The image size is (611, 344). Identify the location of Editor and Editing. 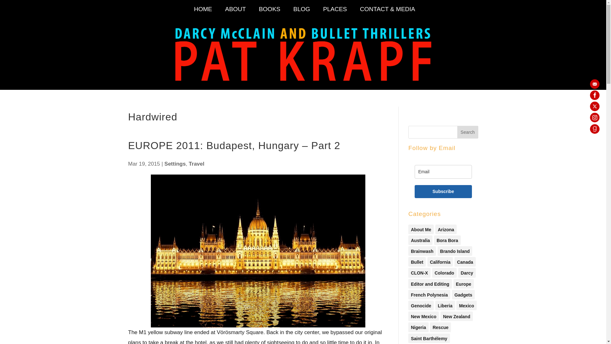
(430, 283).